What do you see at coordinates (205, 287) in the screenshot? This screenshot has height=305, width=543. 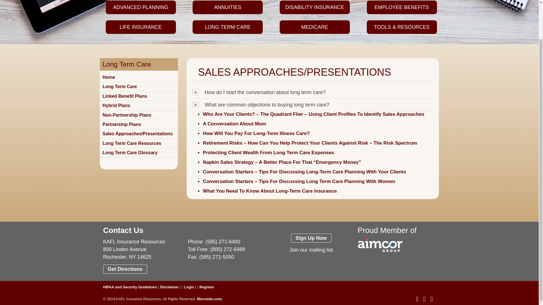 I see `Register` at bounding box center [205, 287].